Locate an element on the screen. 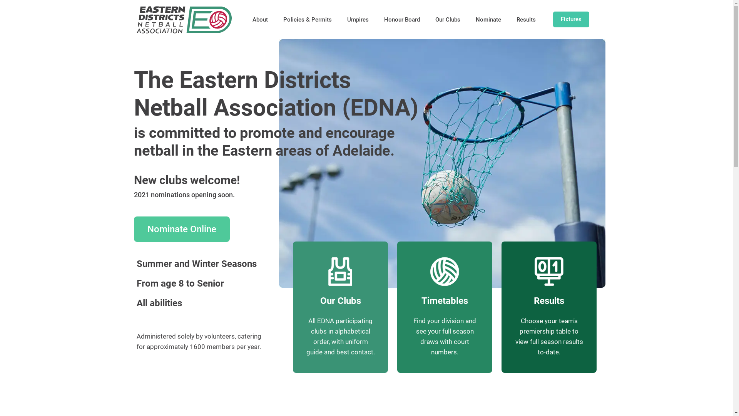 This screenshot has height=416, width=739. Fixtures is located at coordinates (571, 19).